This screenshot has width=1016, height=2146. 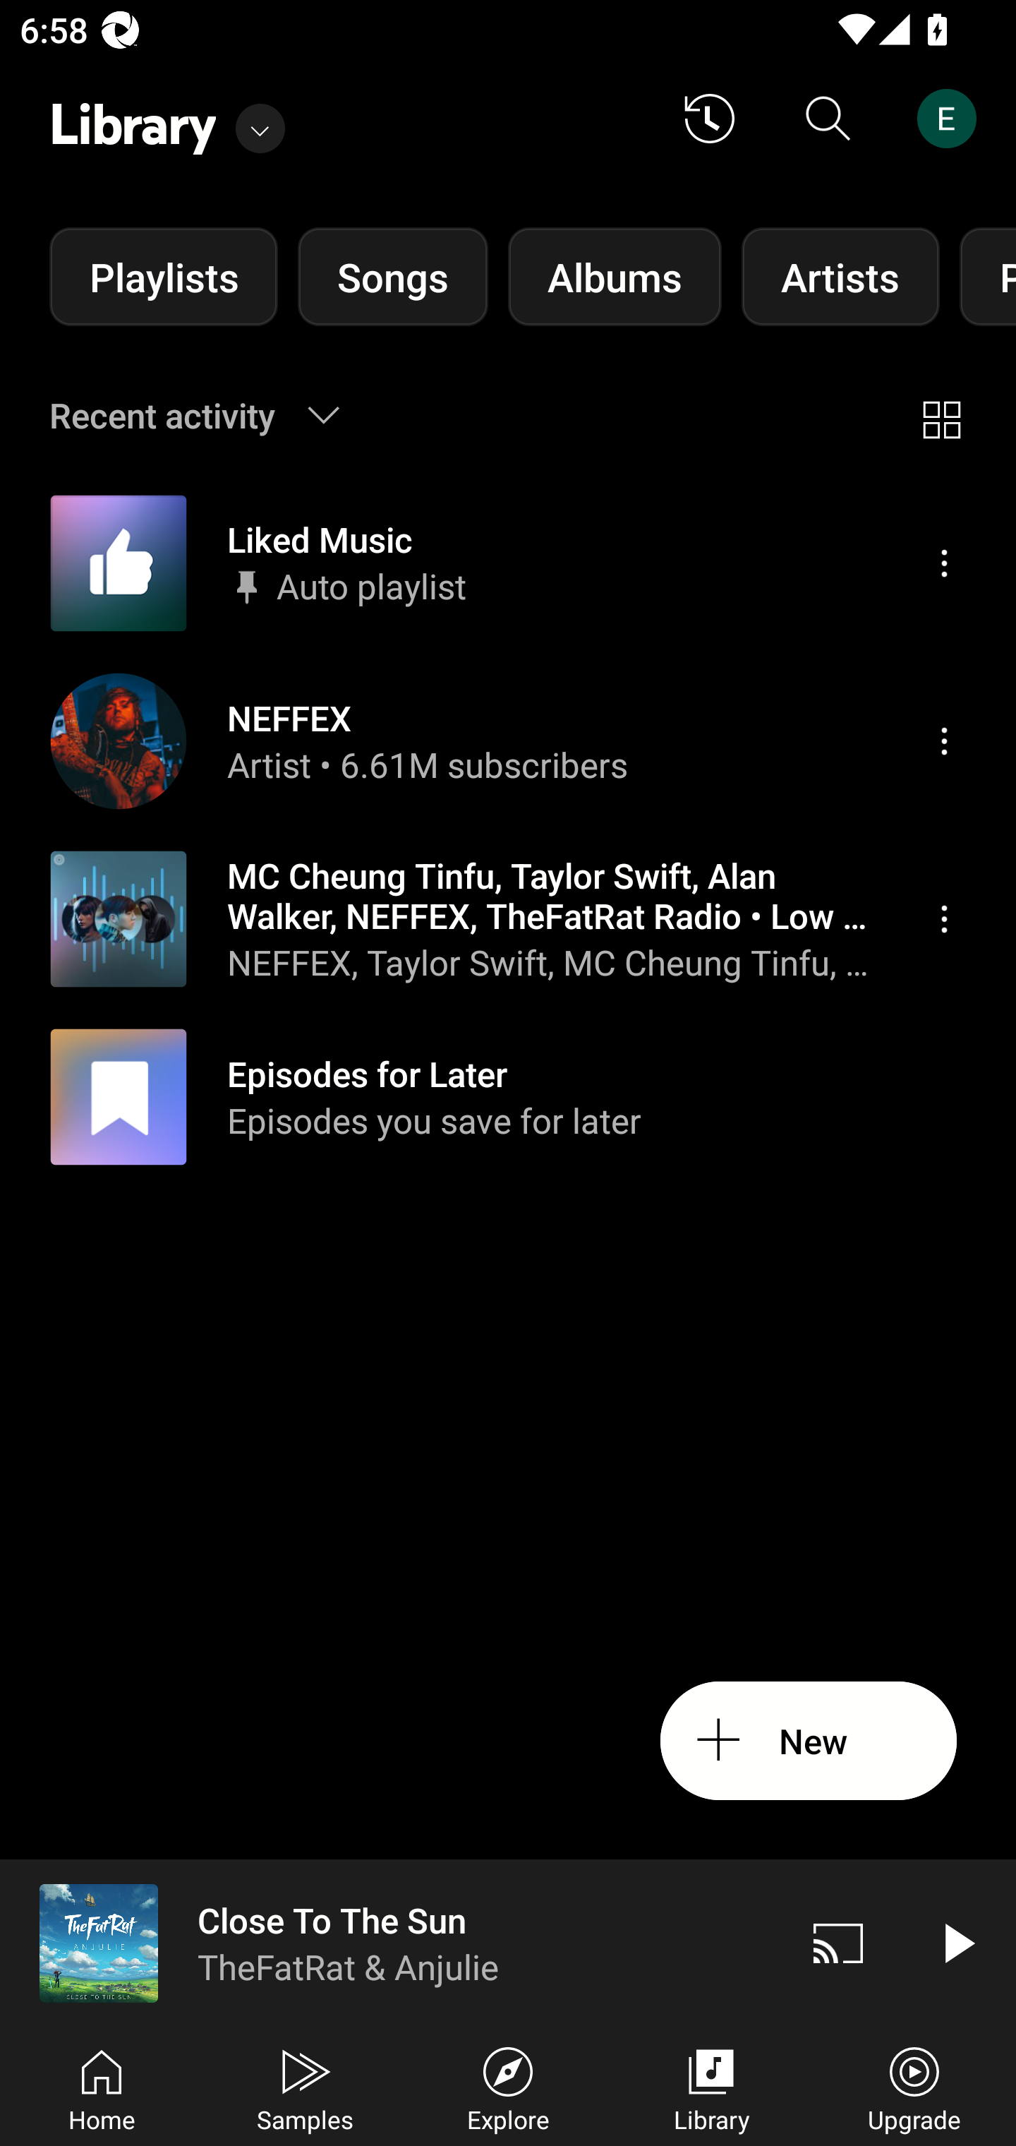 What do you see at coordinates (944, 563) in the screenshot?
I see `Menu` at bounding box center [944, 563].